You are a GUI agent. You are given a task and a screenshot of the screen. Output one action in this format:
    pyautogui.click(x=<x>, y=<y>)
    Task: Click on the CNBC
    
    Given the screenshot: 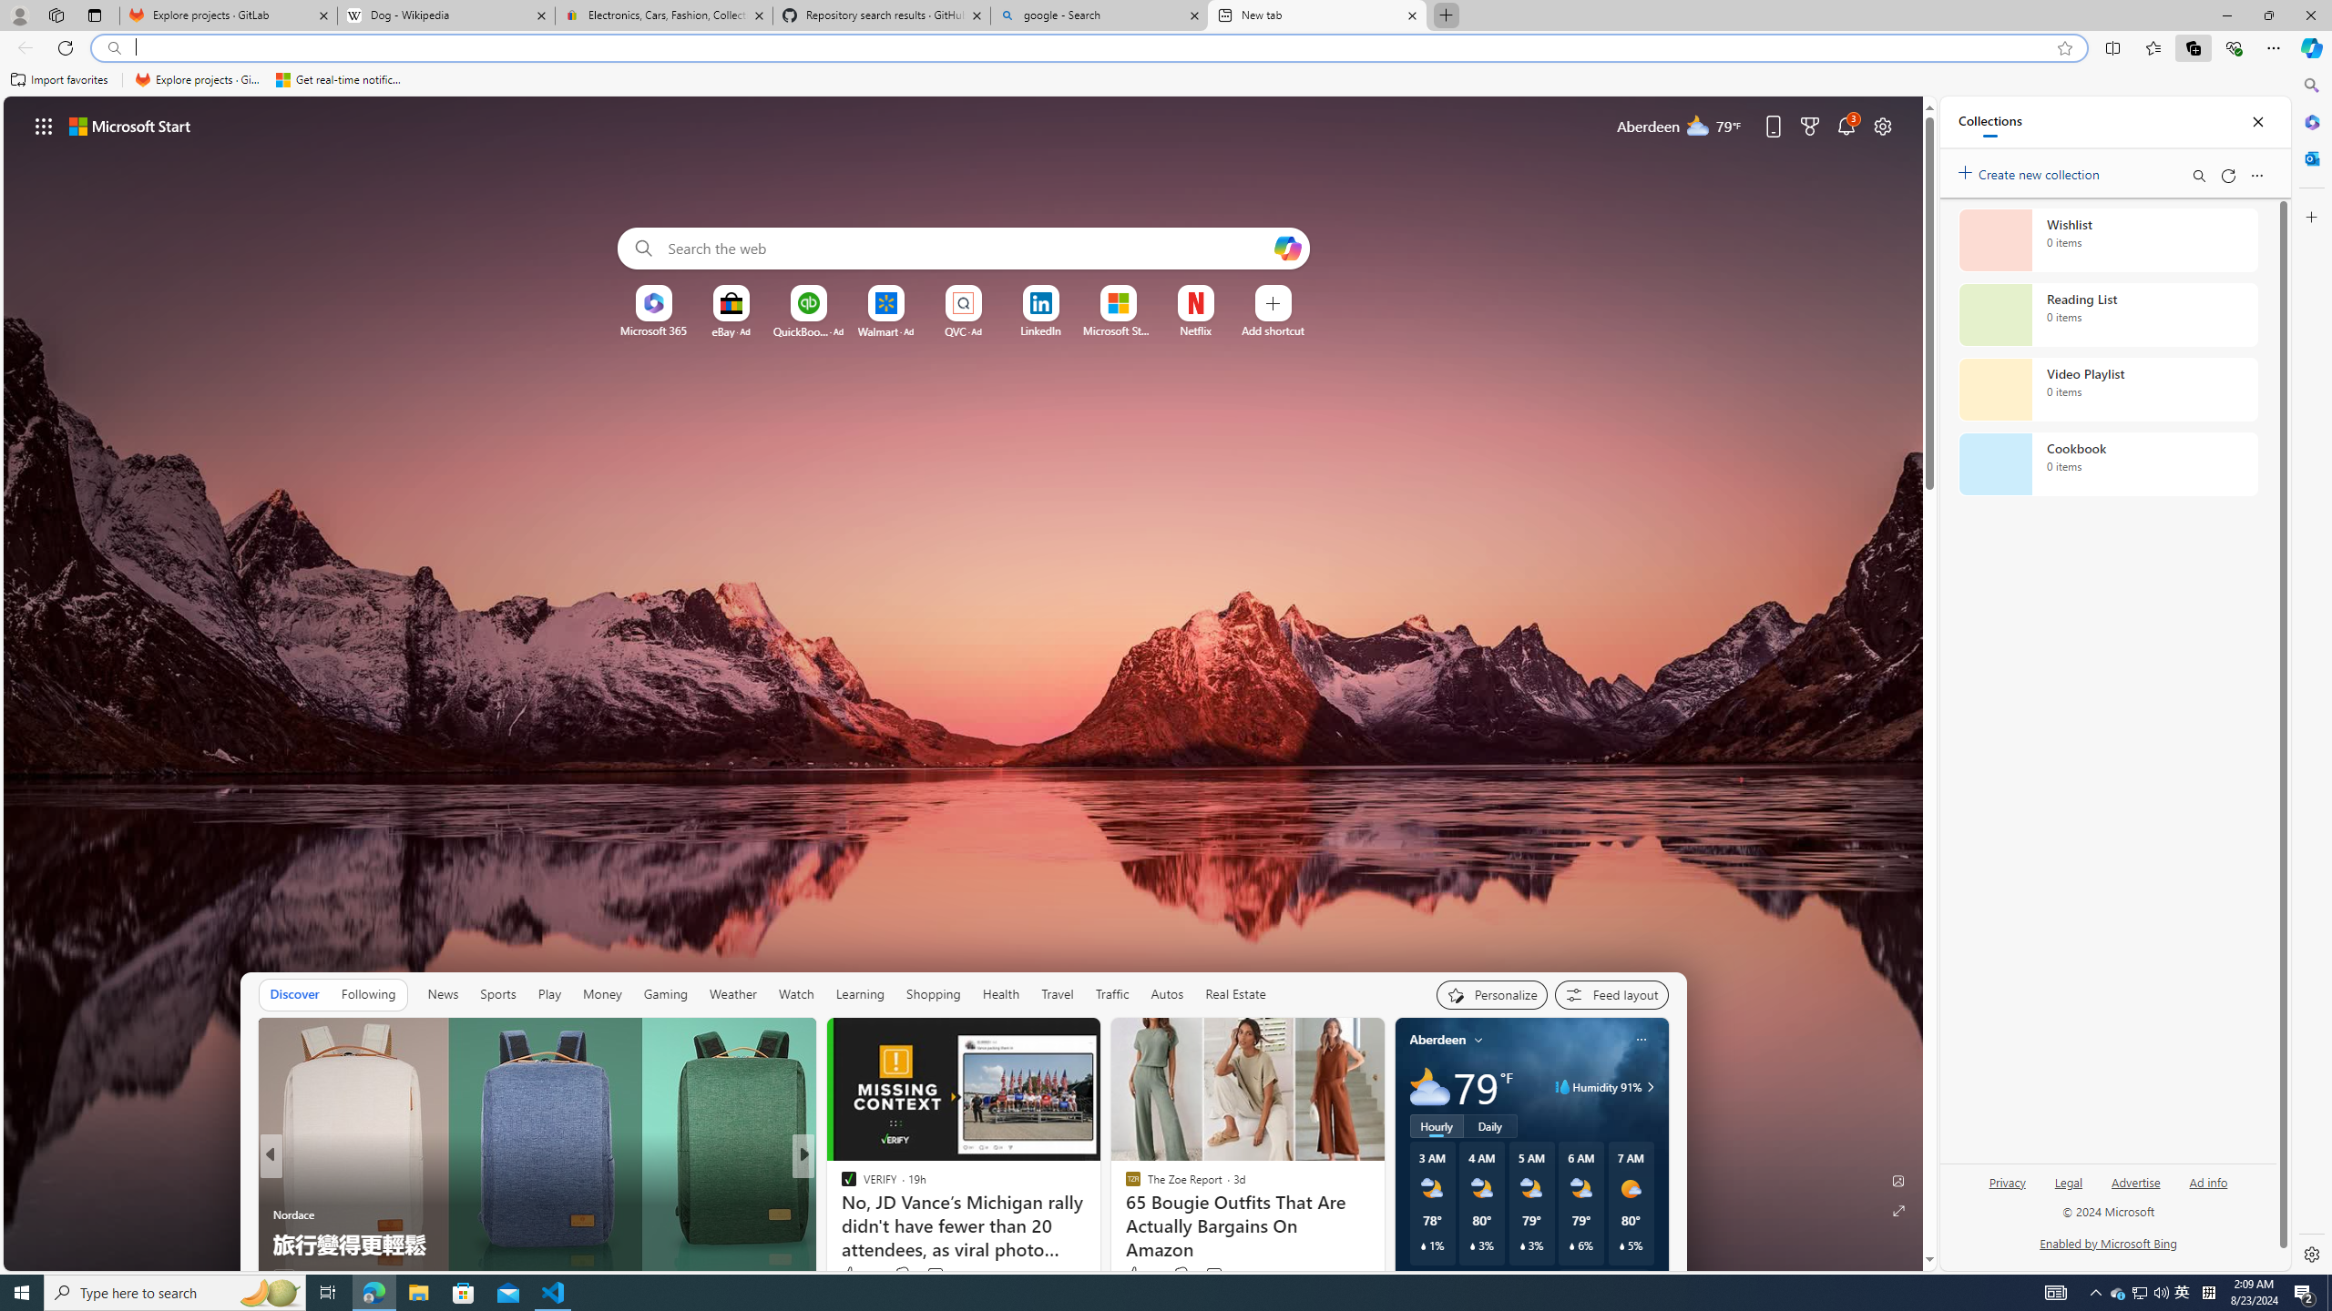 What is the action you would take?
    pyautogui.click(x=840, y=1185)
    